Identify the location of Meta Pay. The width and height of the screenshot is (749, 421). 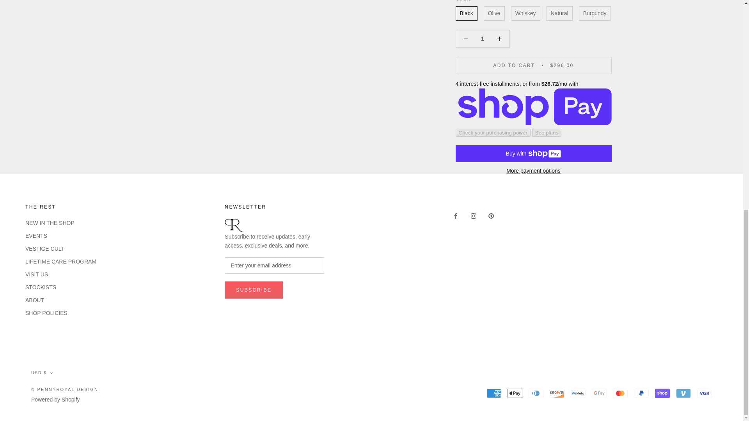
(578, 393).